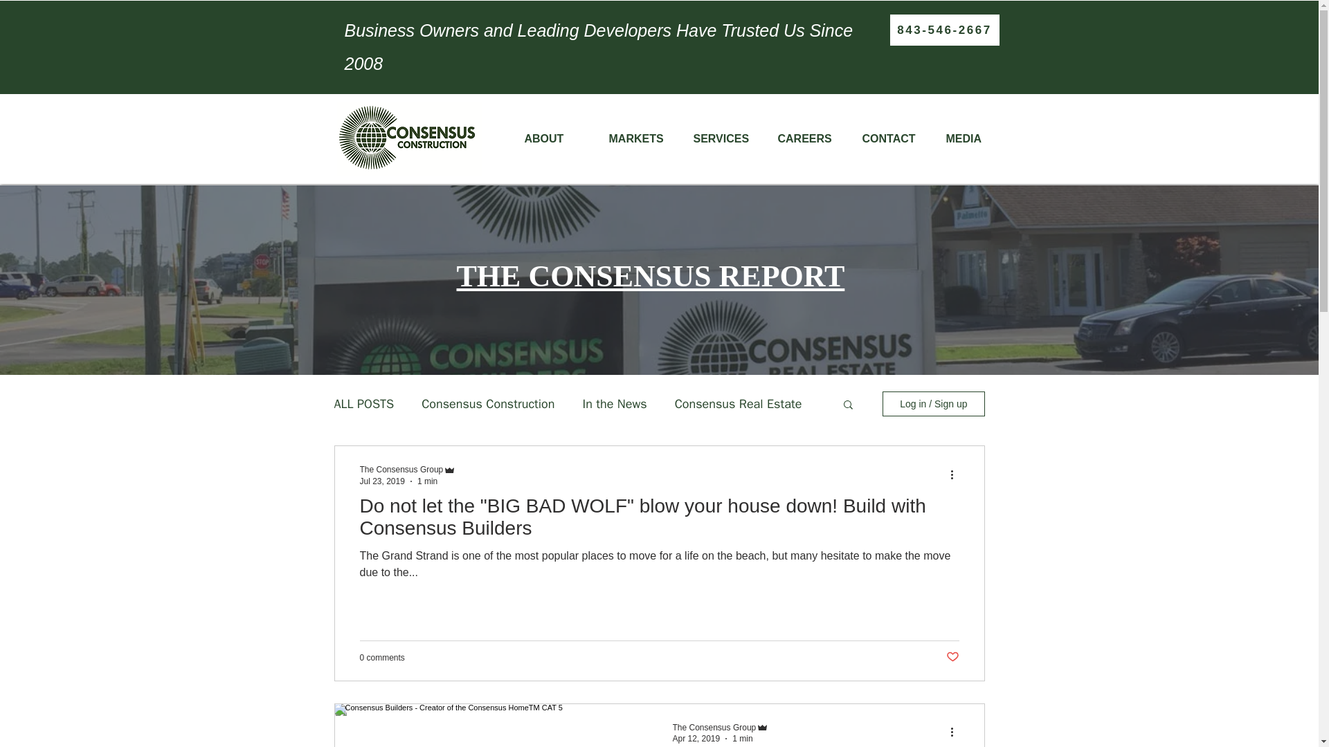 The image size is (1329, 747). Describe the element at coordinates (944, 29) in the screenshot. I see `843-546-2667` at that location.